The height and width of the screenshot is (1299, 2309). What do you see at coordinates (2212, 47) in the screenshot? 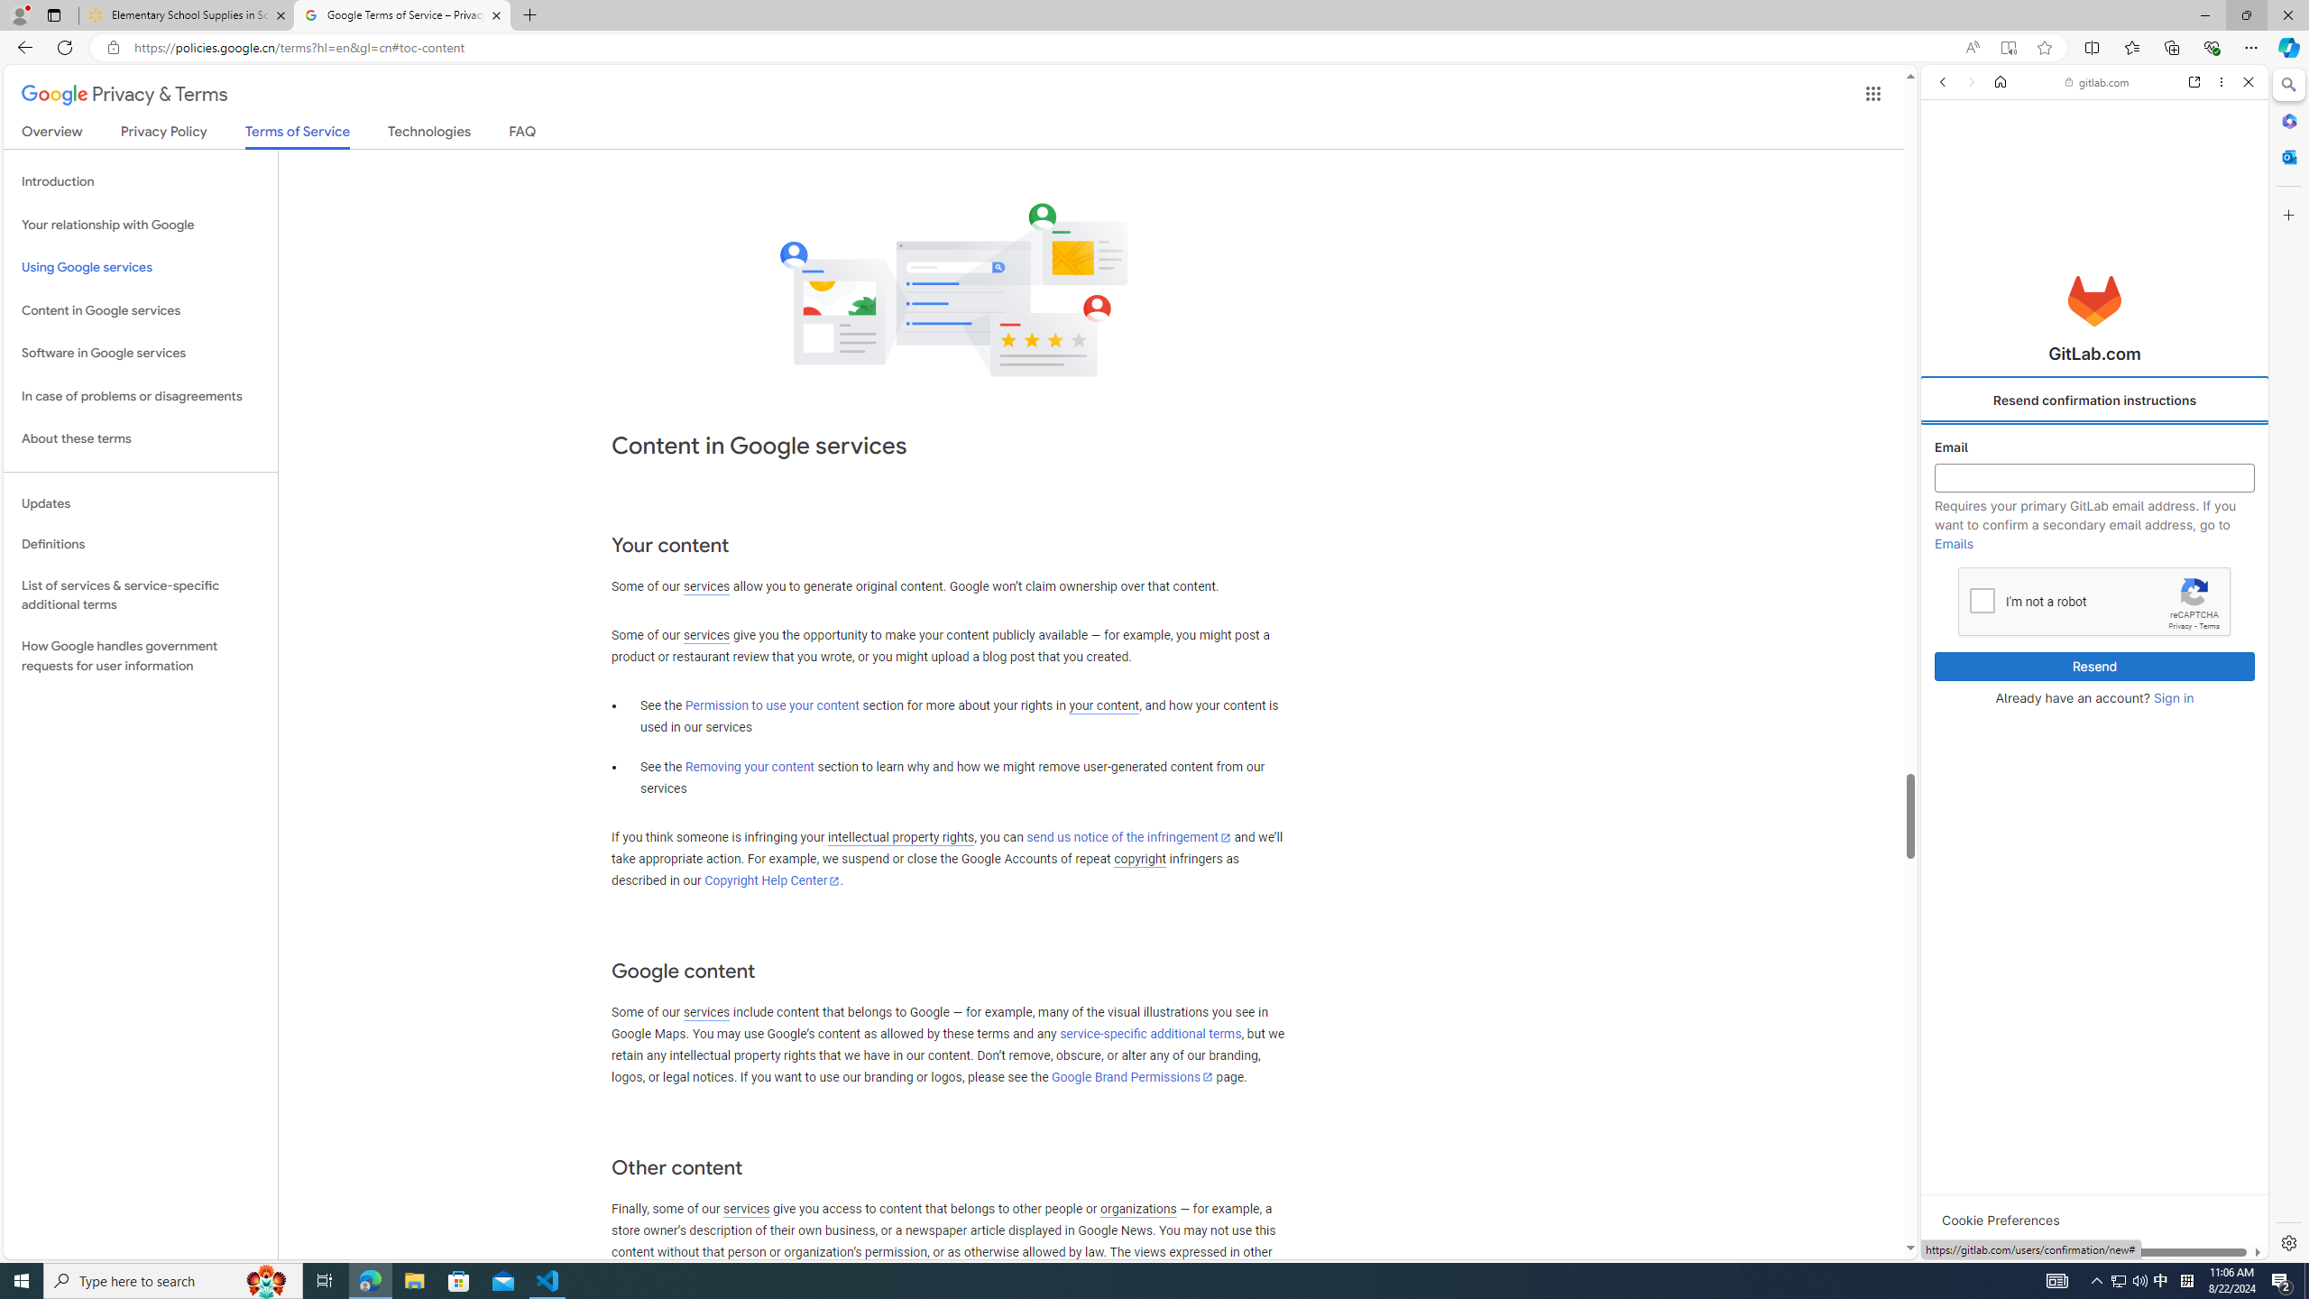
I see `Browser essentials` at bounding box center [2212, 47].